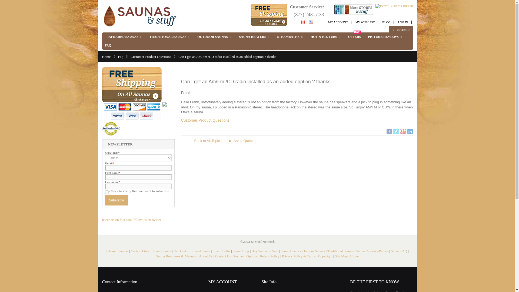  Describe the element at coordinates (107, 57) in the screenshot. I see `Go to Home Page` at that location.